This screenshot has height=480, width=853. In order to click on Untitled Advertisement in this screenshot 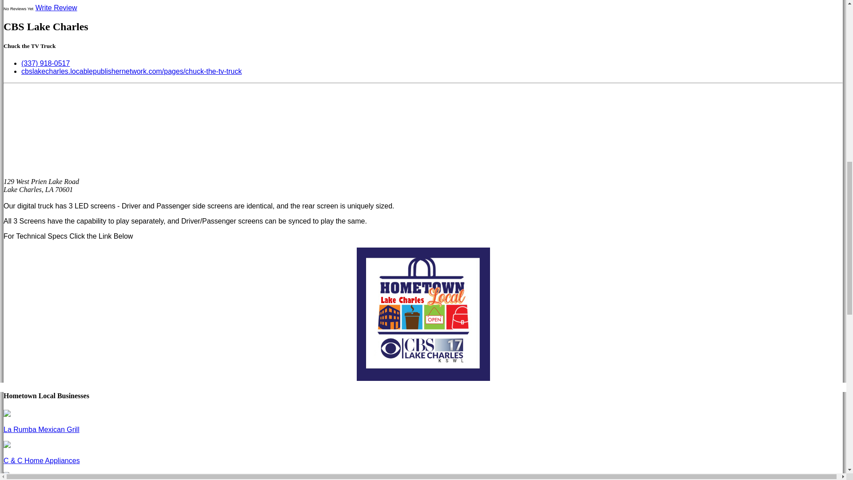, I will do `click(423, 315)`.